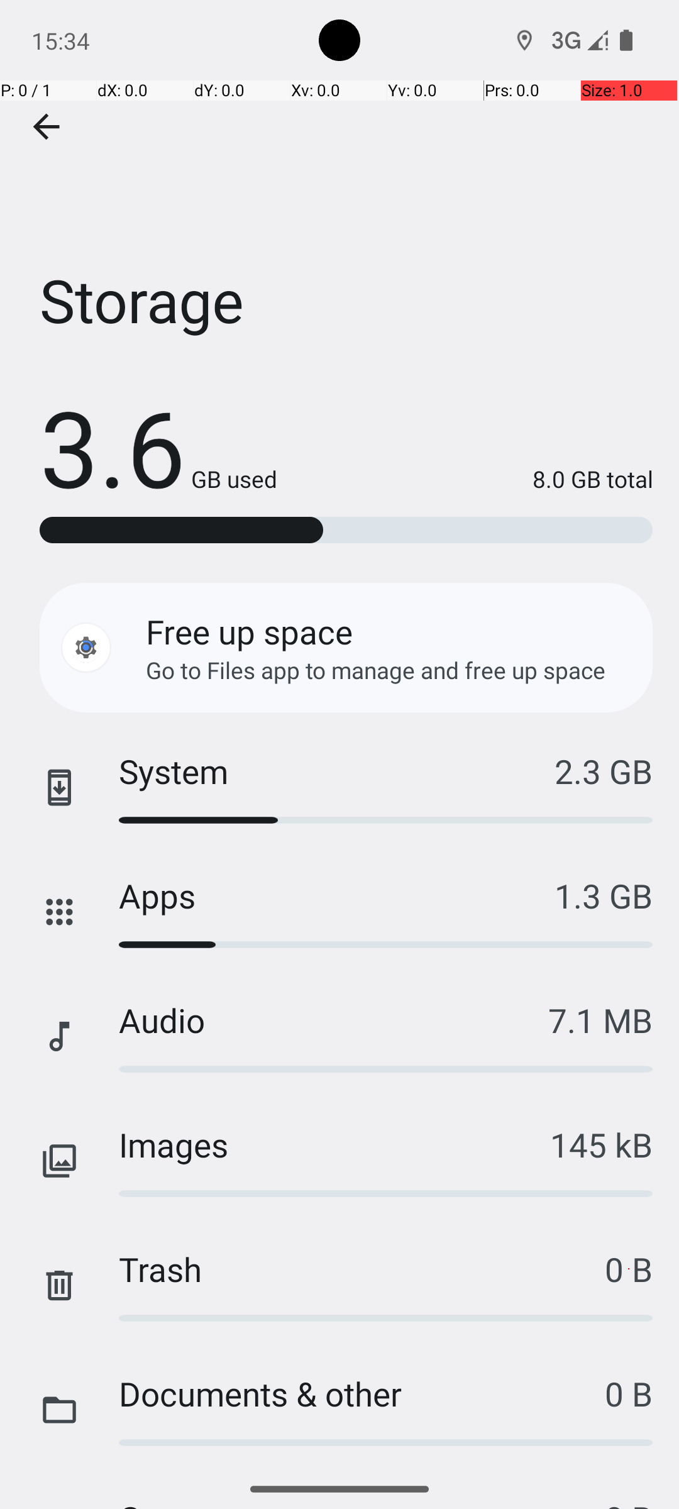  I want to click on Go to Files app to manage and free up space, so click(376, 670).